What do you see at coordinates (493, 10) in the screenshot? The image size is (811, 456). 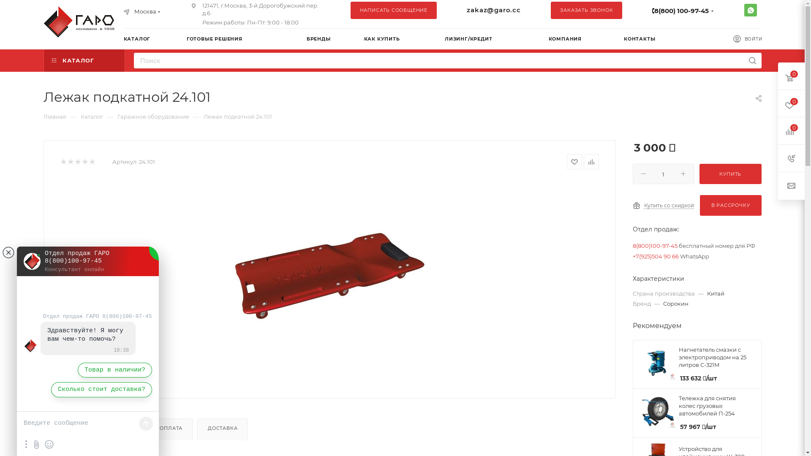 I see `zakaz@garo.cc` at bounding box center [493, 10].